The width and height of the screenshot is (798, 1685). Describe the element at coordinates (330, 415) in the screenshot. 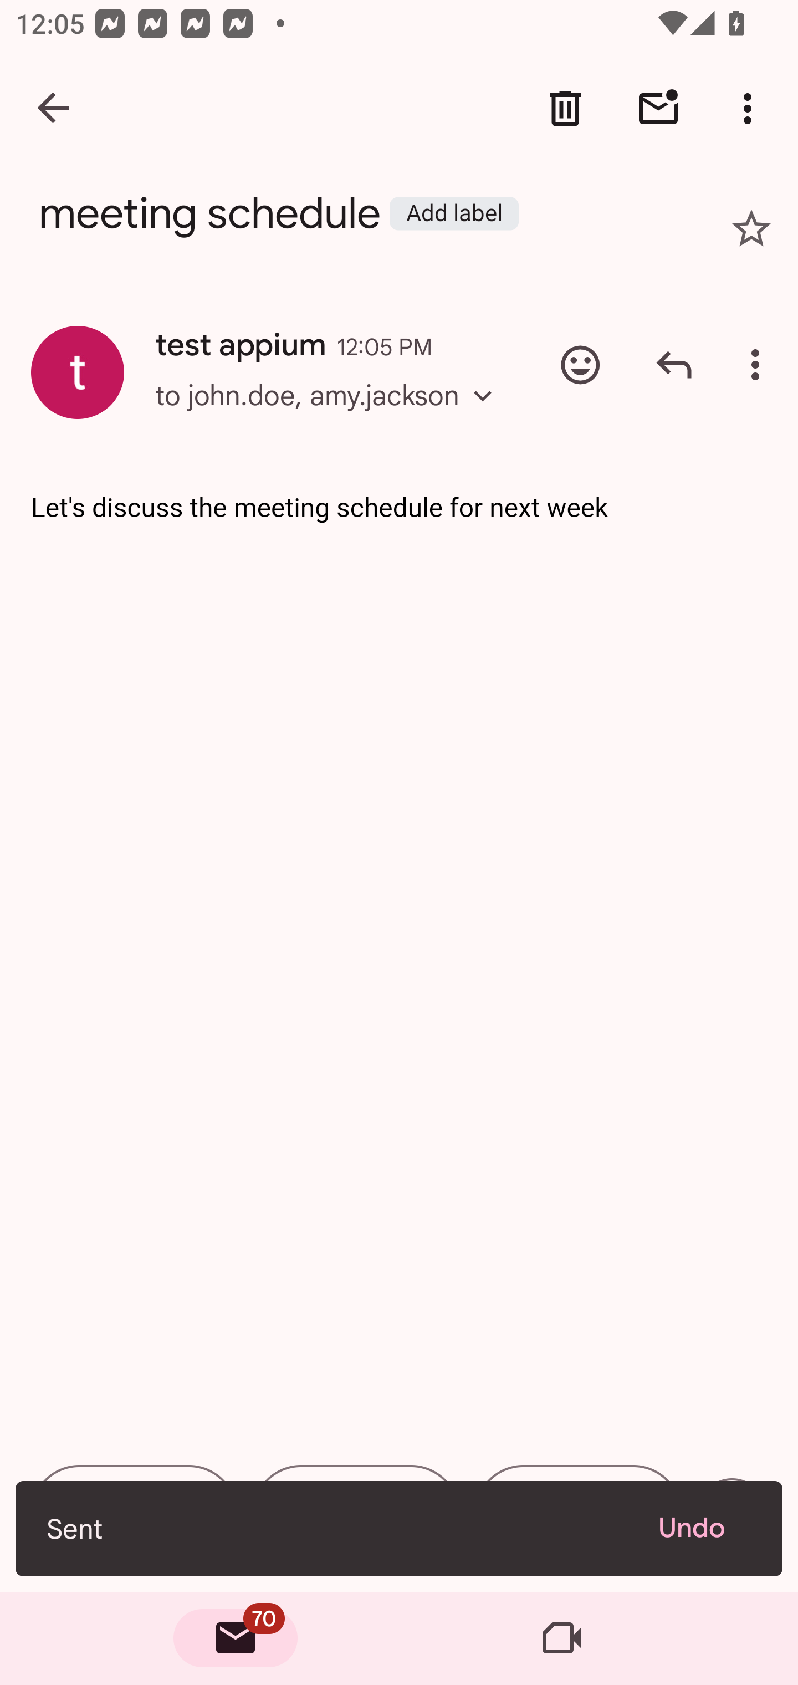

I see `to john.doe, amy.jackson` at that location.